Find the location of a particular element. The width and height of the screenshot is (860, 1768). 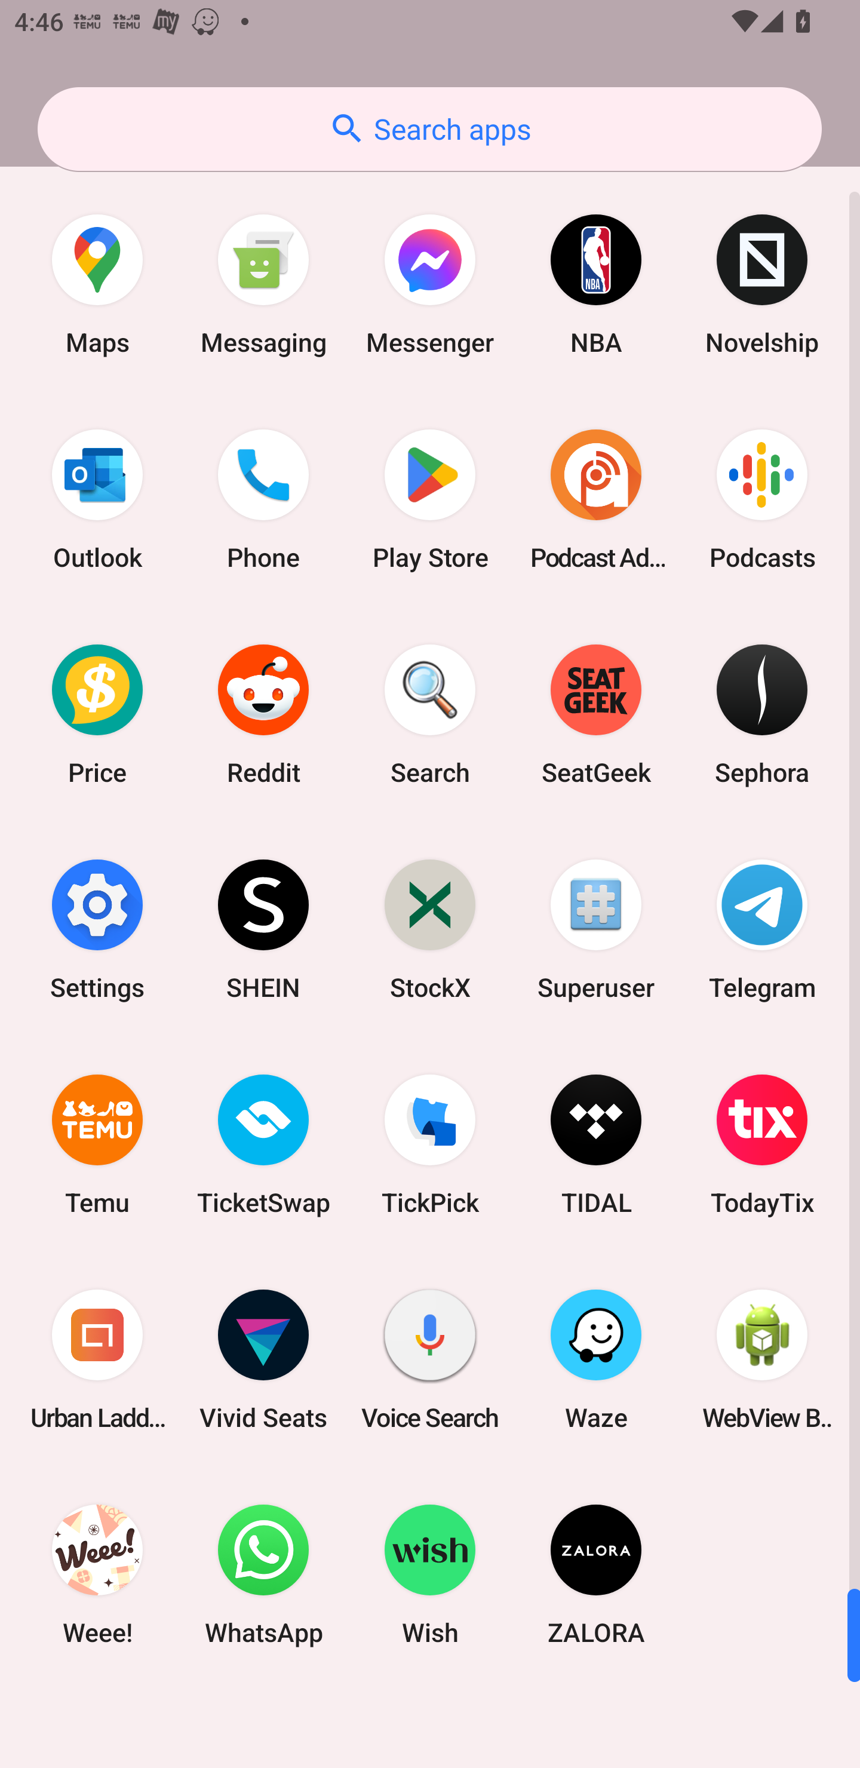

Maps is located at coordinates (97, 284).